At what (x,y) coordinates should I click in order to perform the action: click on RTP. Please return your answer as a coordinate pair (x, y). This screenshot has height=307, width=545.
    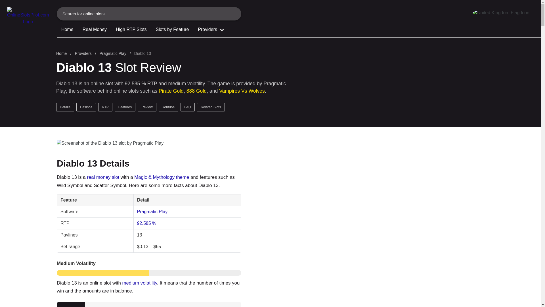
    Looking at the image, I should click on (105, 107).